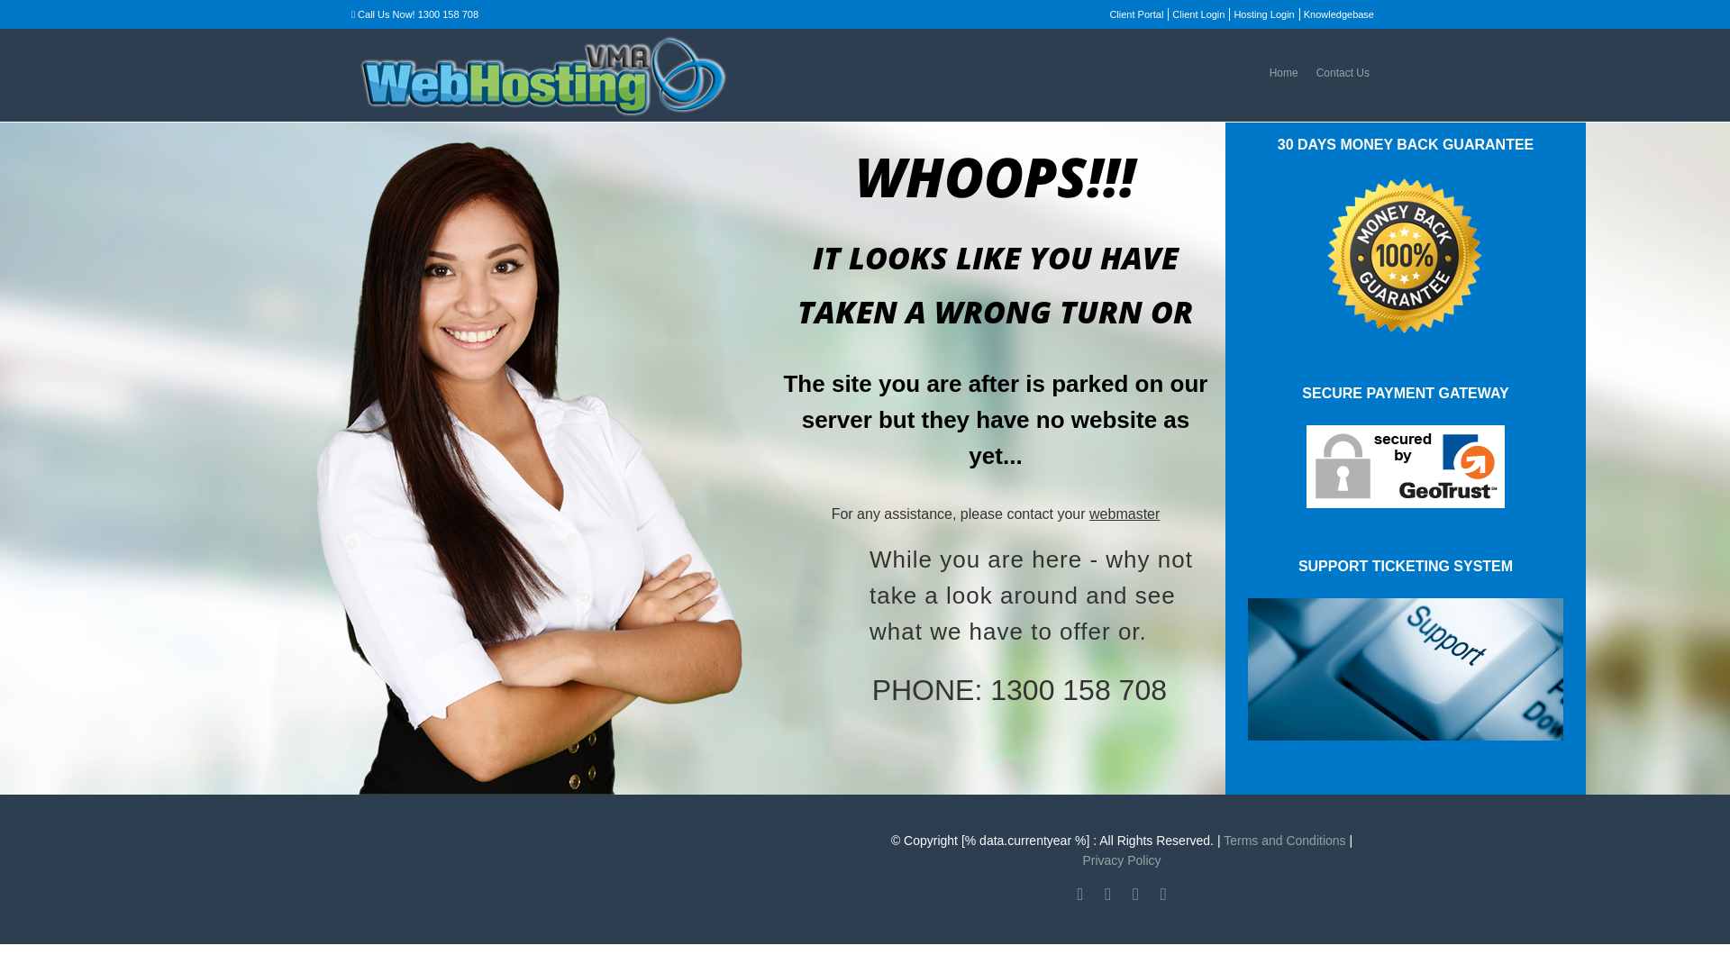 This screenshot has height=973, width=1730. What do you see at coordinates (1164, 895) in the screenshot?
I see `LinkedIn` at bounding box center [1164, 895].